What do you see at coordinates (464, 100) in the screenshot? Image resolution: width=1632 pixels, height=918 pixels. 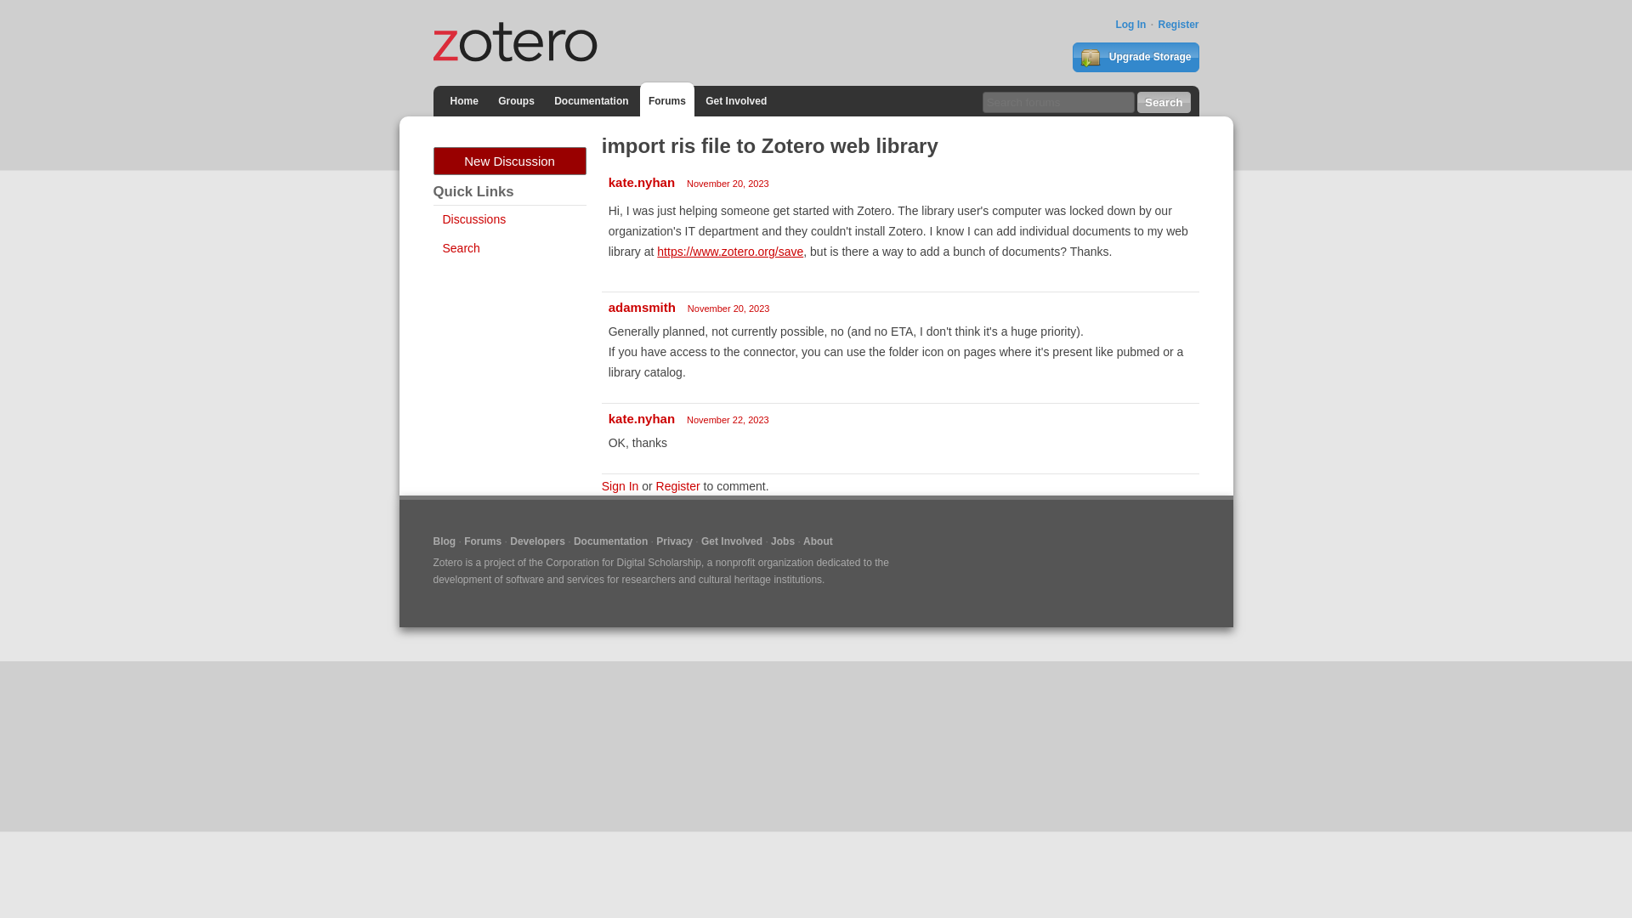 I see `Home` at bounding box center [464, 100].